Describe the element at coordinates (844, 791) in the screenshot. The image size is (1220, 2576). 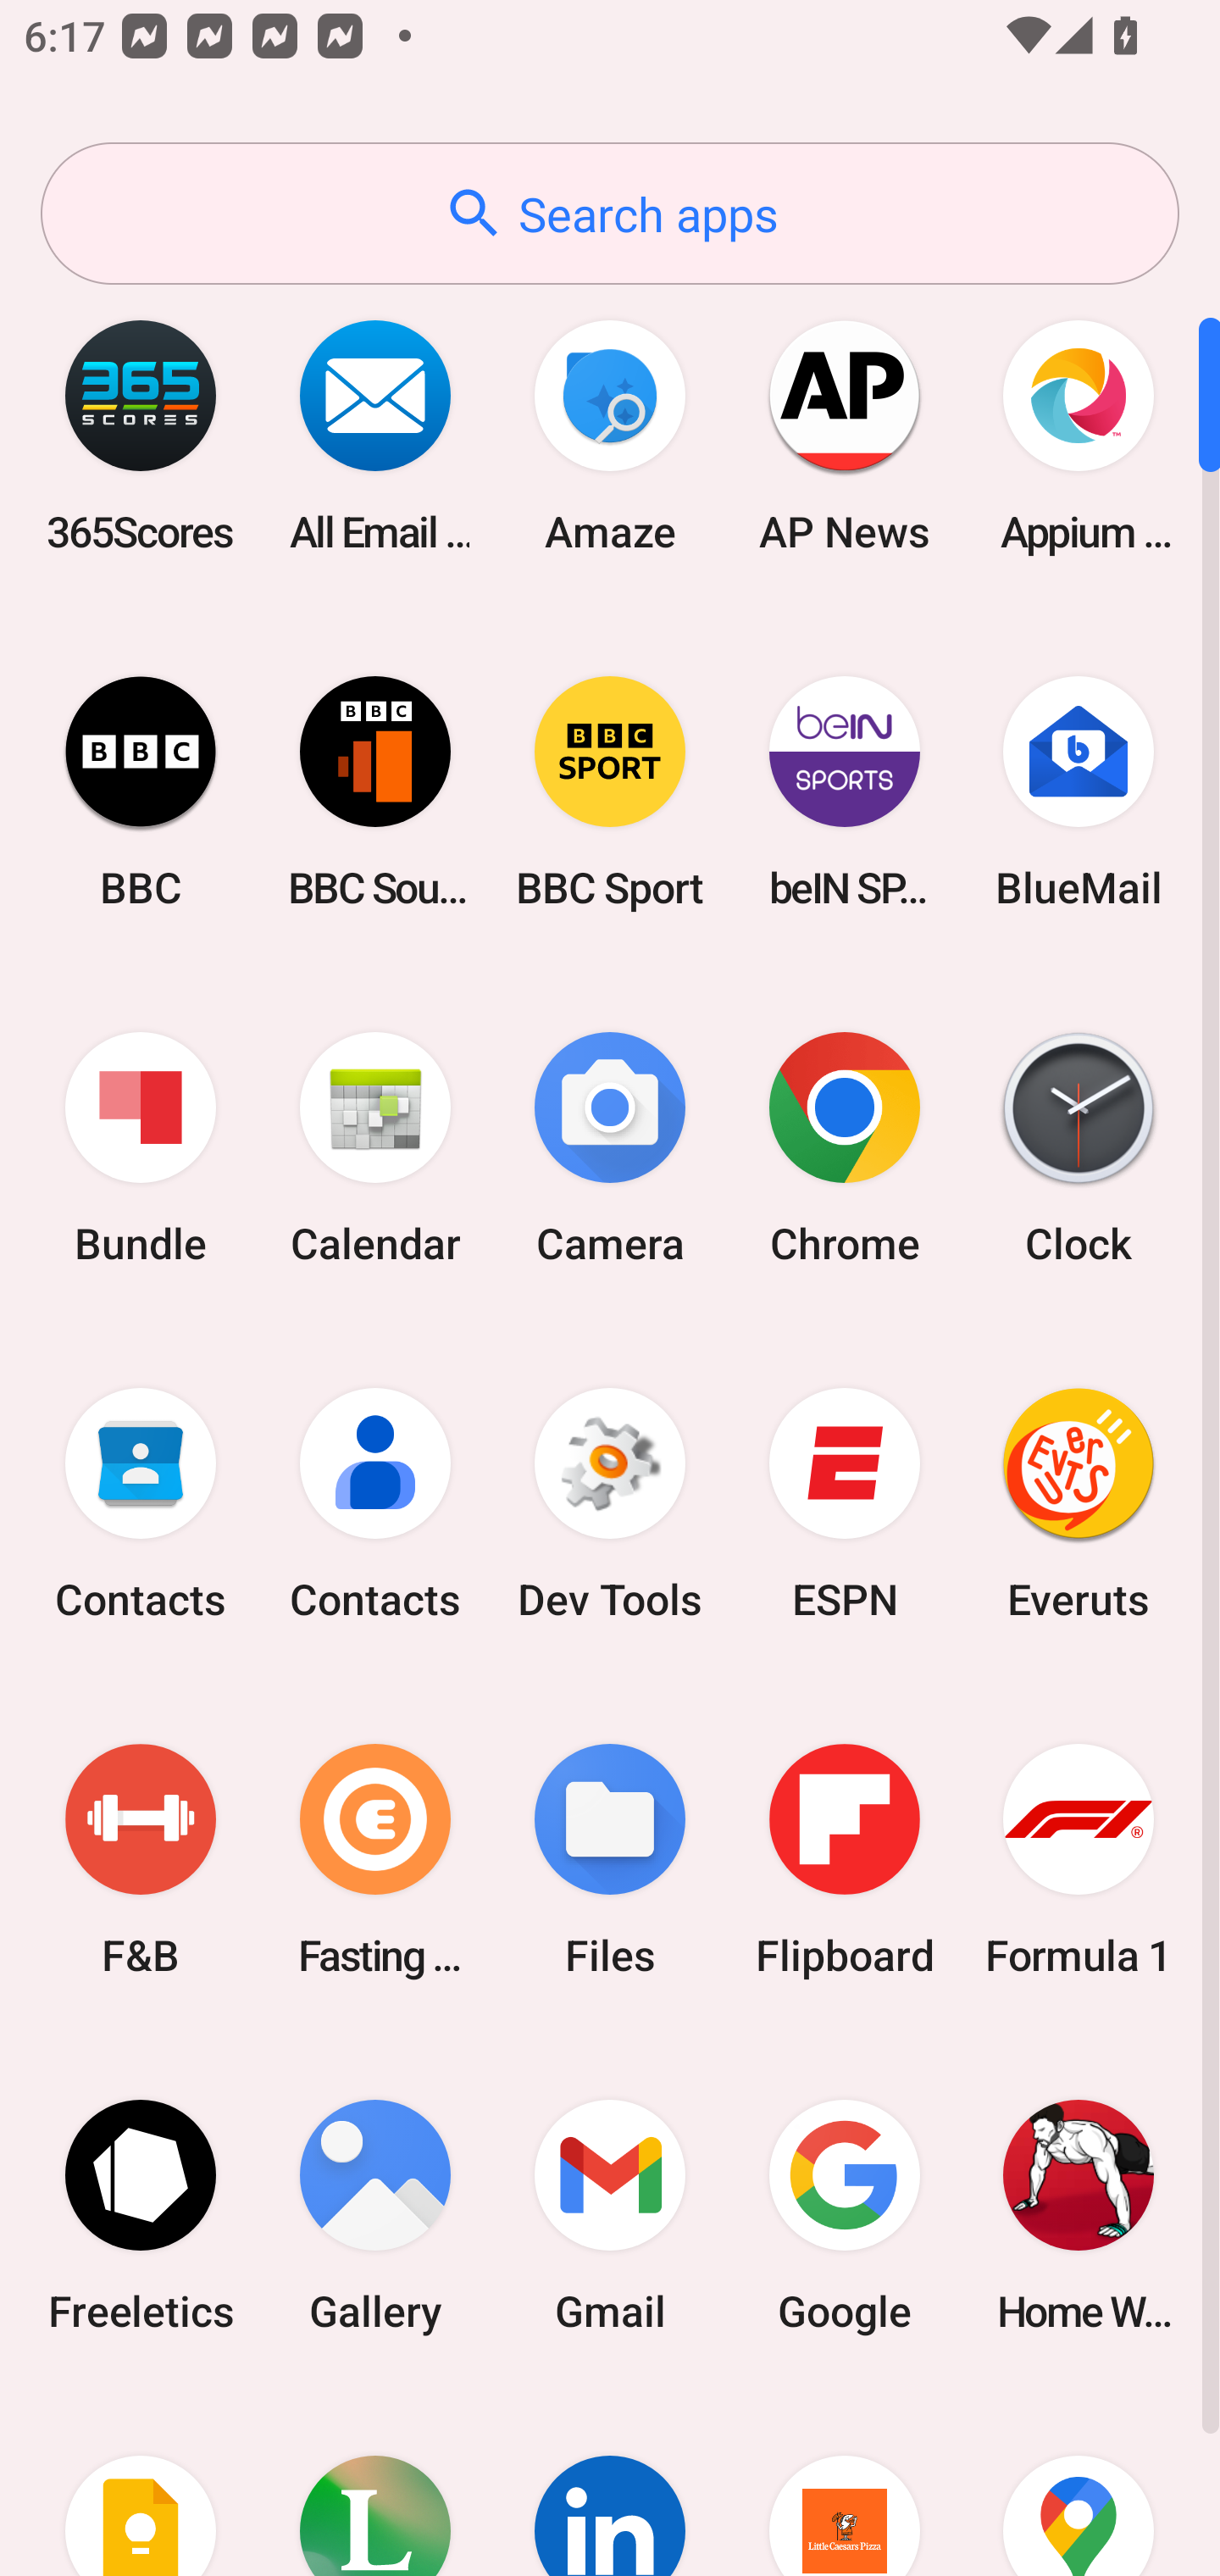
I see `beIN SPORTS` at that location.